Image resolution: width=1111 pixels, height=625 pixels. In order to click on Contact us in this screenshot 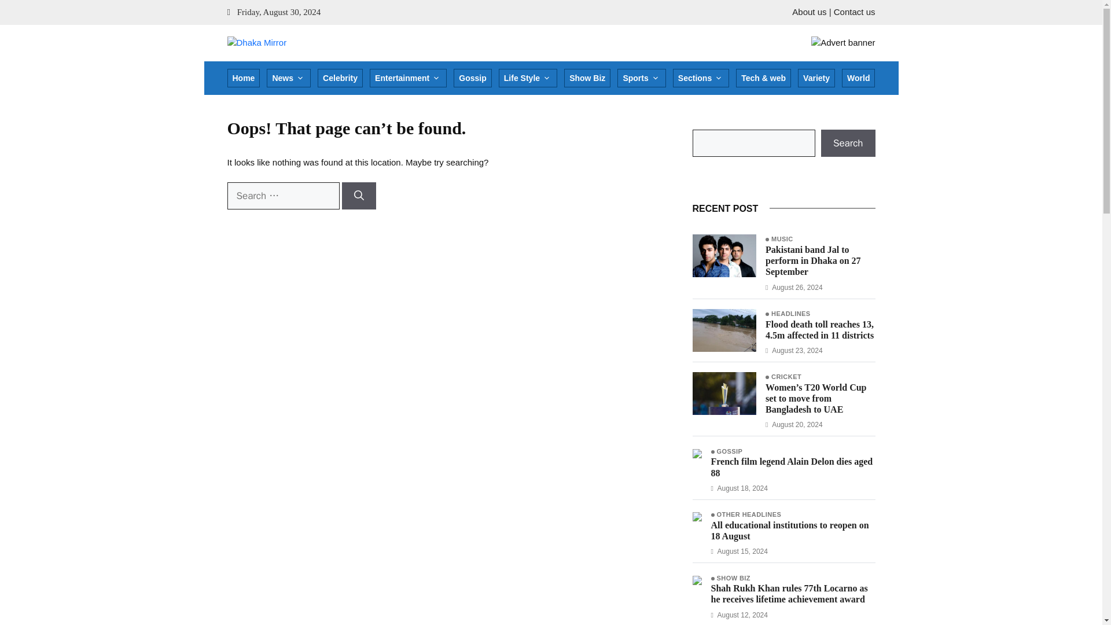, I will do `click(854, 12)`.